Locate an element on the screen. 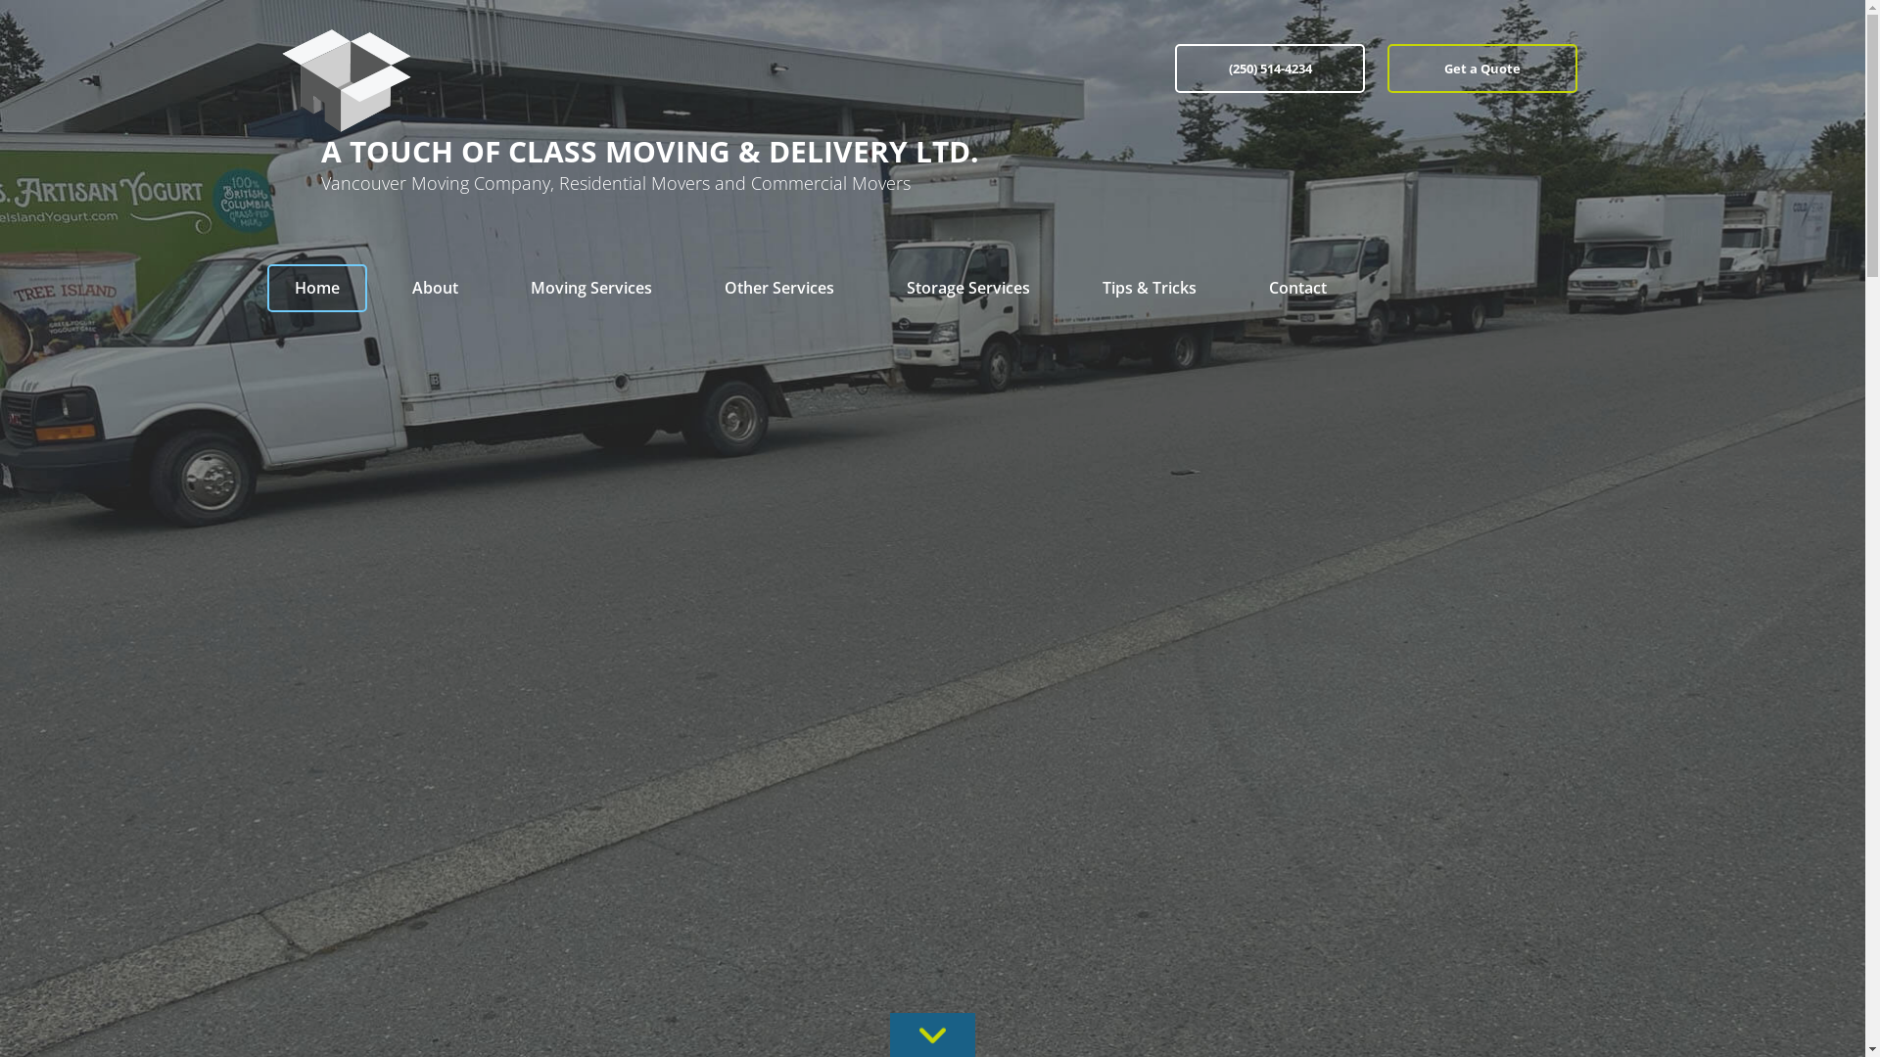 The image size is (1880, 1057). Home Staging is located at coordinates (779, 606).